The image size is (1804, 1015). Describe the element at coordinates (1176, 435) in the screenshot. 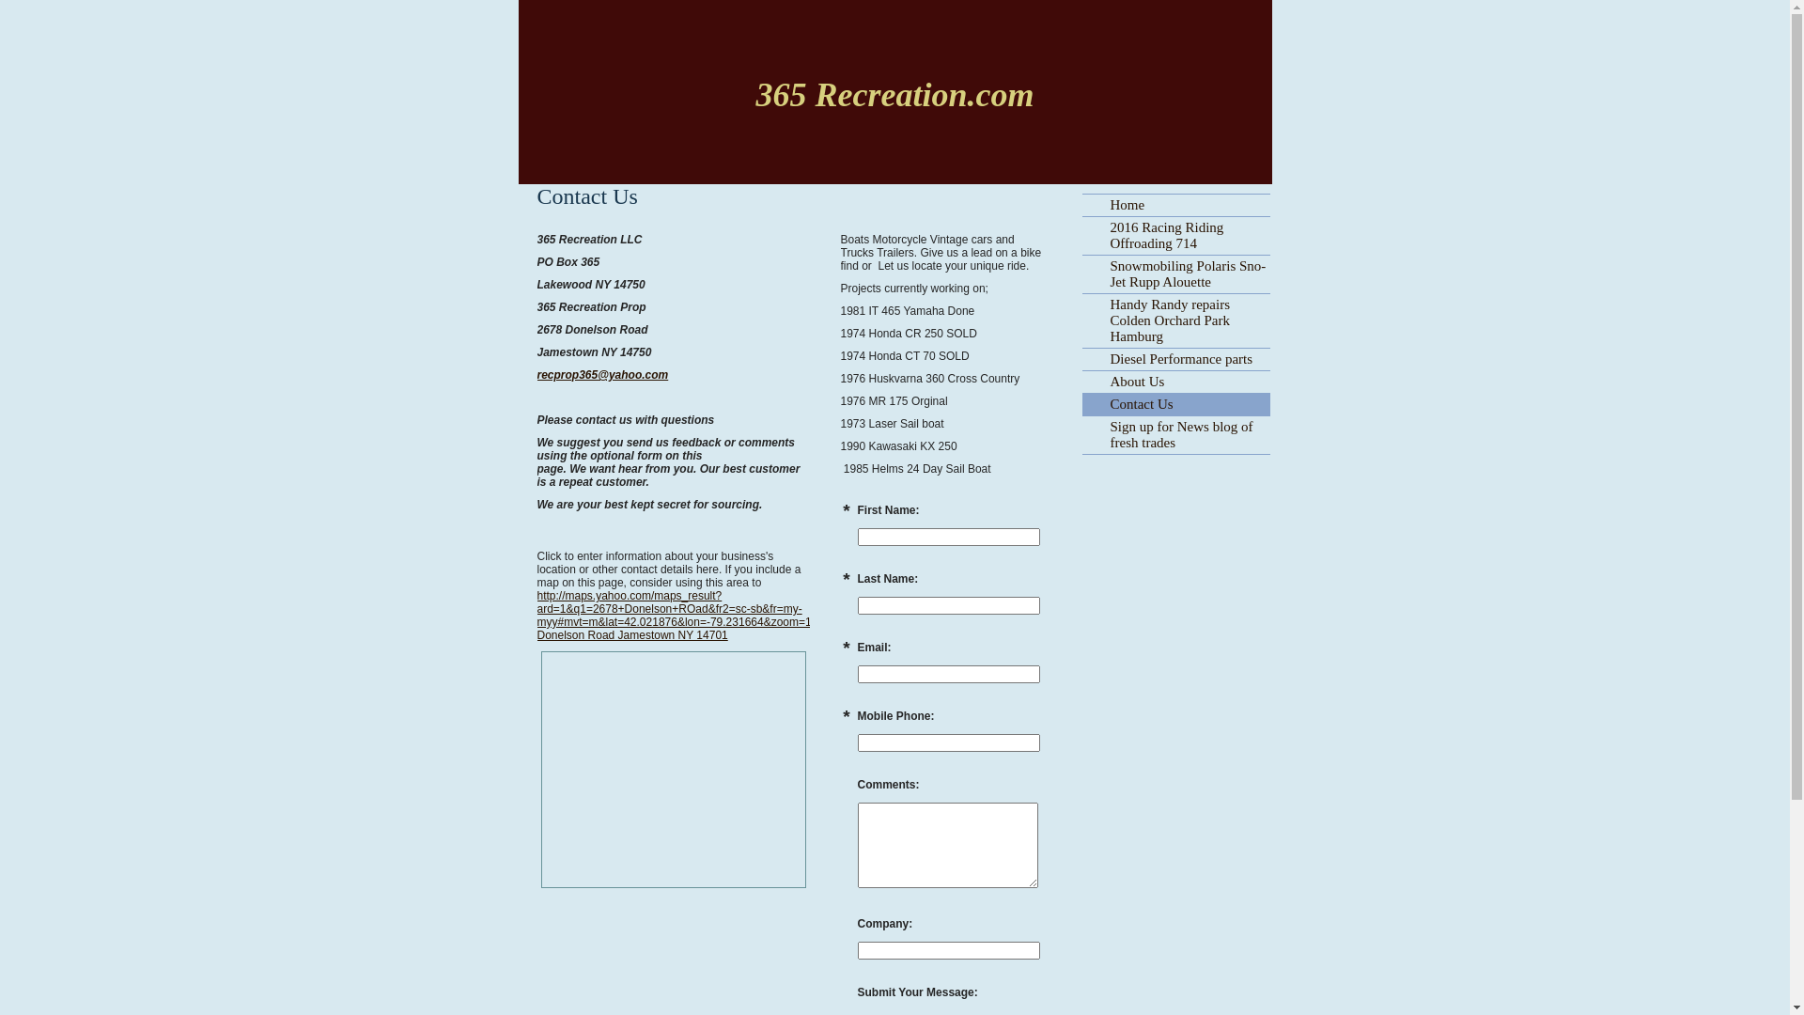

I see `Sign up for News blog of fresh trades` at that location.